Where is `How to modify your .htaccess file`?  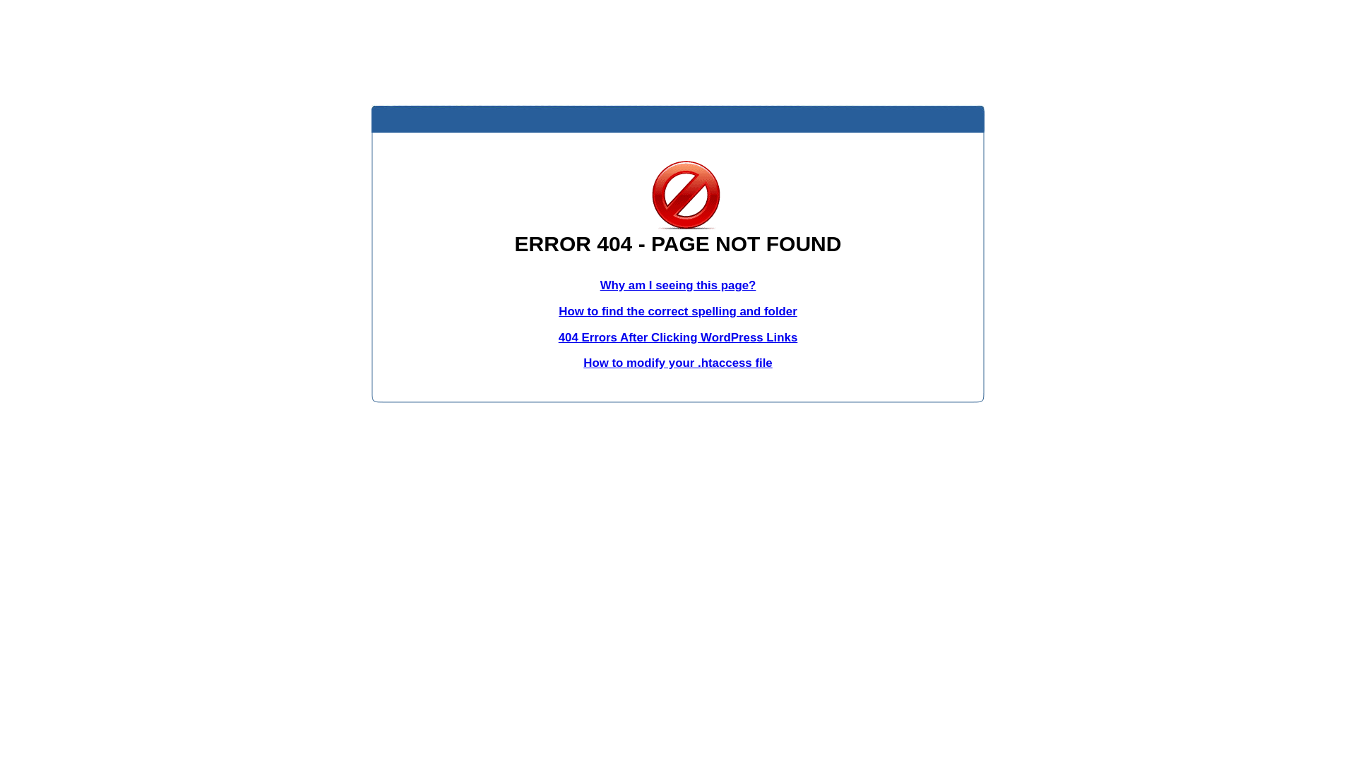
How to modify your .htaccess file is located at coordinates (678, 363).